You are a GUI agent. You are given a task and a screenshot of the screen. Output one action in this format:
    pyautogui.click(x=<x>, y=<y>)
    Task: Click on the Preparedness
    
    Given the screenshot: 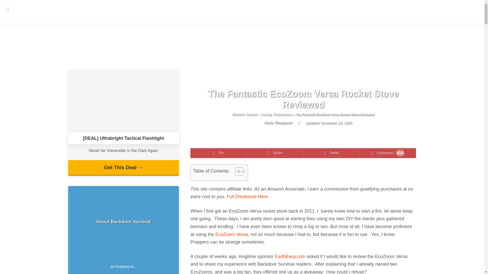 What is the action you would take?
    pyautogui.click(x=283, y=115)
    